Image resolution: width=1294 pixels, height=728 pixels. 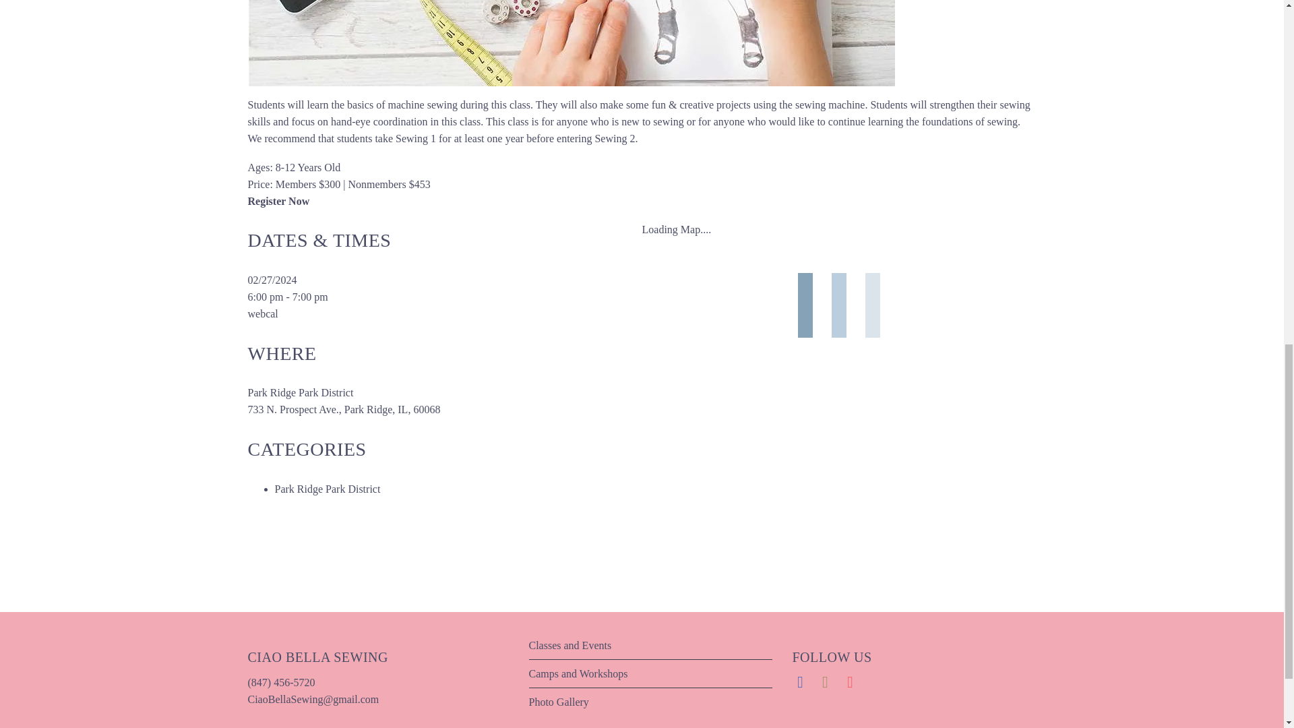 What do you see at coordinates (578, 673) in the screenshot?
I see `Camps and Workshops` at bounding box center [578, 673].